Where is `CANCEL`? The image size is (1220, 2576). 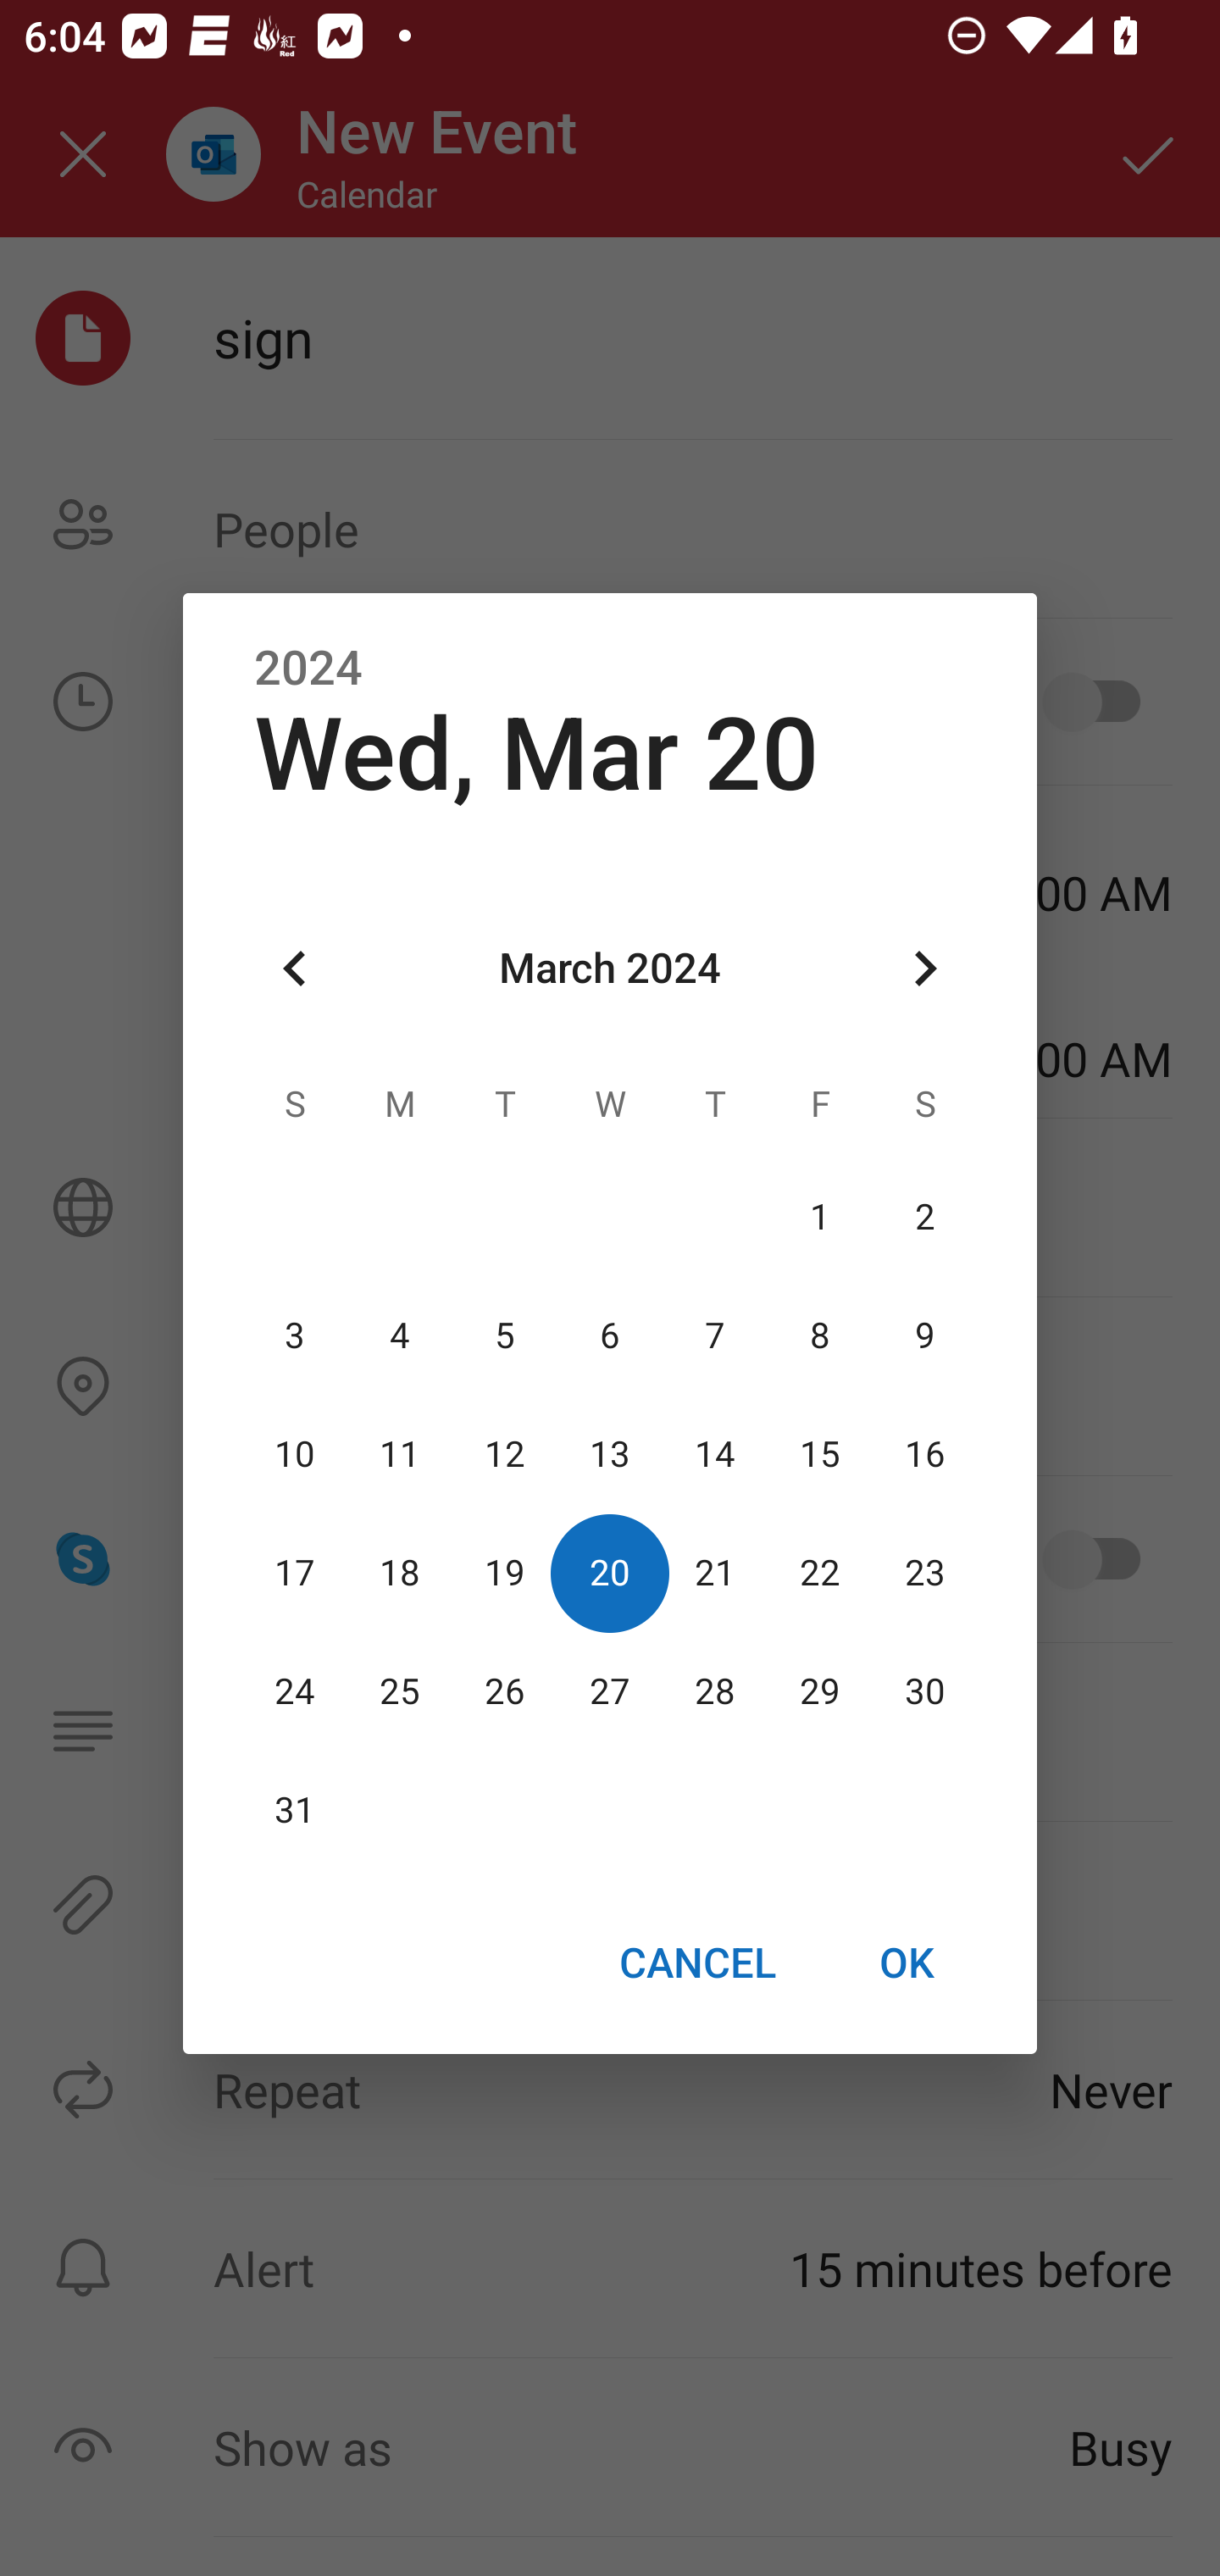 CANCEL is located at coordinates (696, 1963).